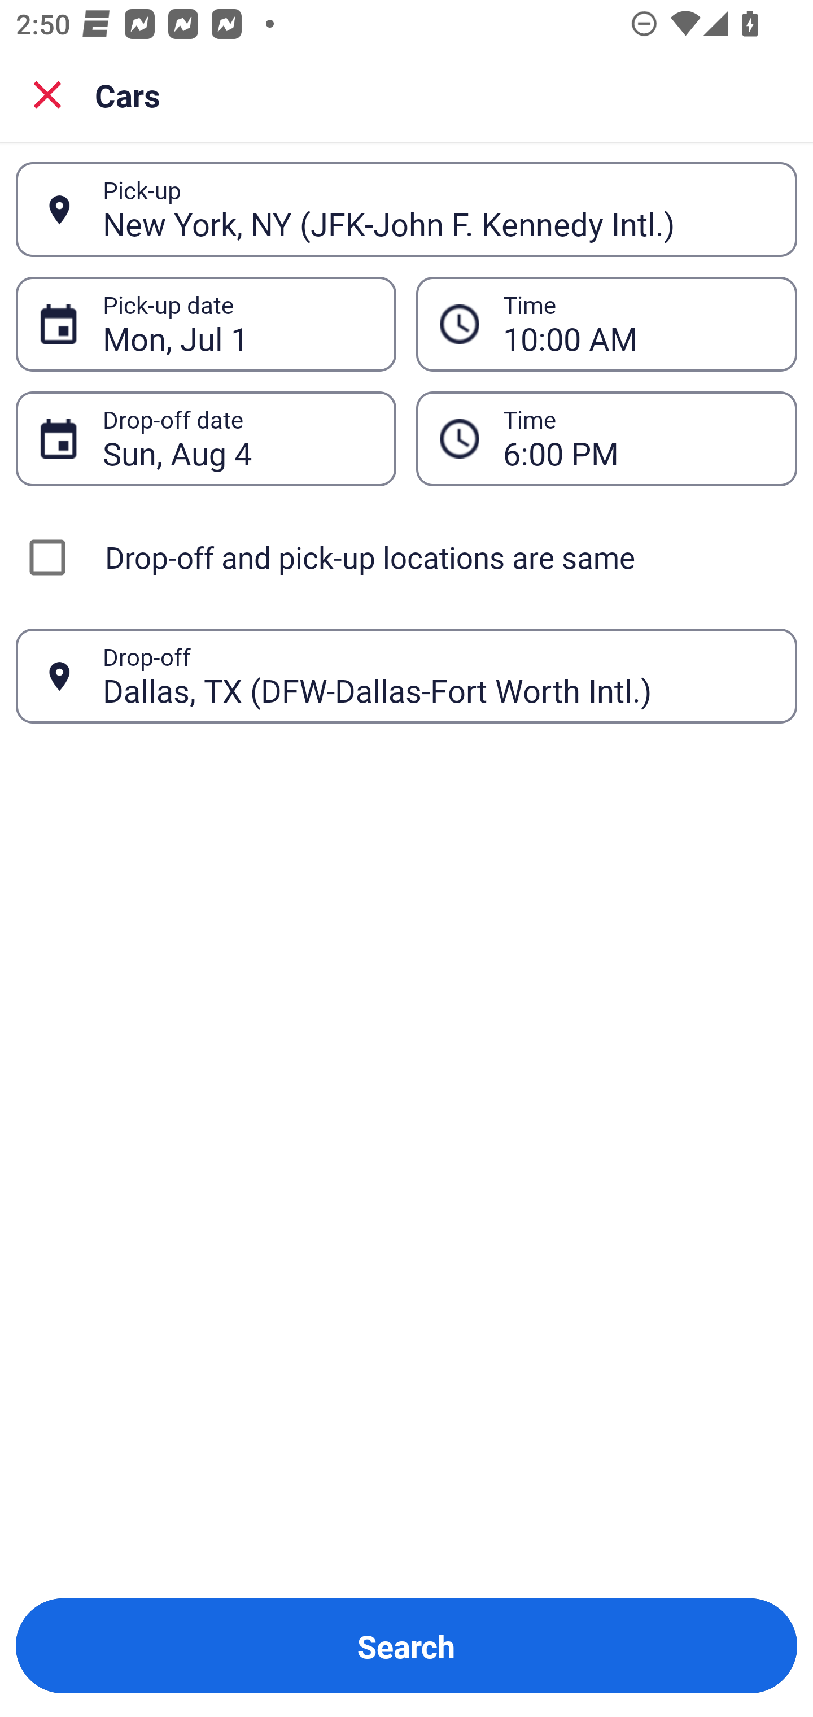 This screenshot has height=1717, width=813. What do you see at coordinates (406, 676) in the screenshot?
I see `Dallas, TX (DFW-Dallas-Fort Worth Intl.) Drop-off` at bounding box center [406, 676].